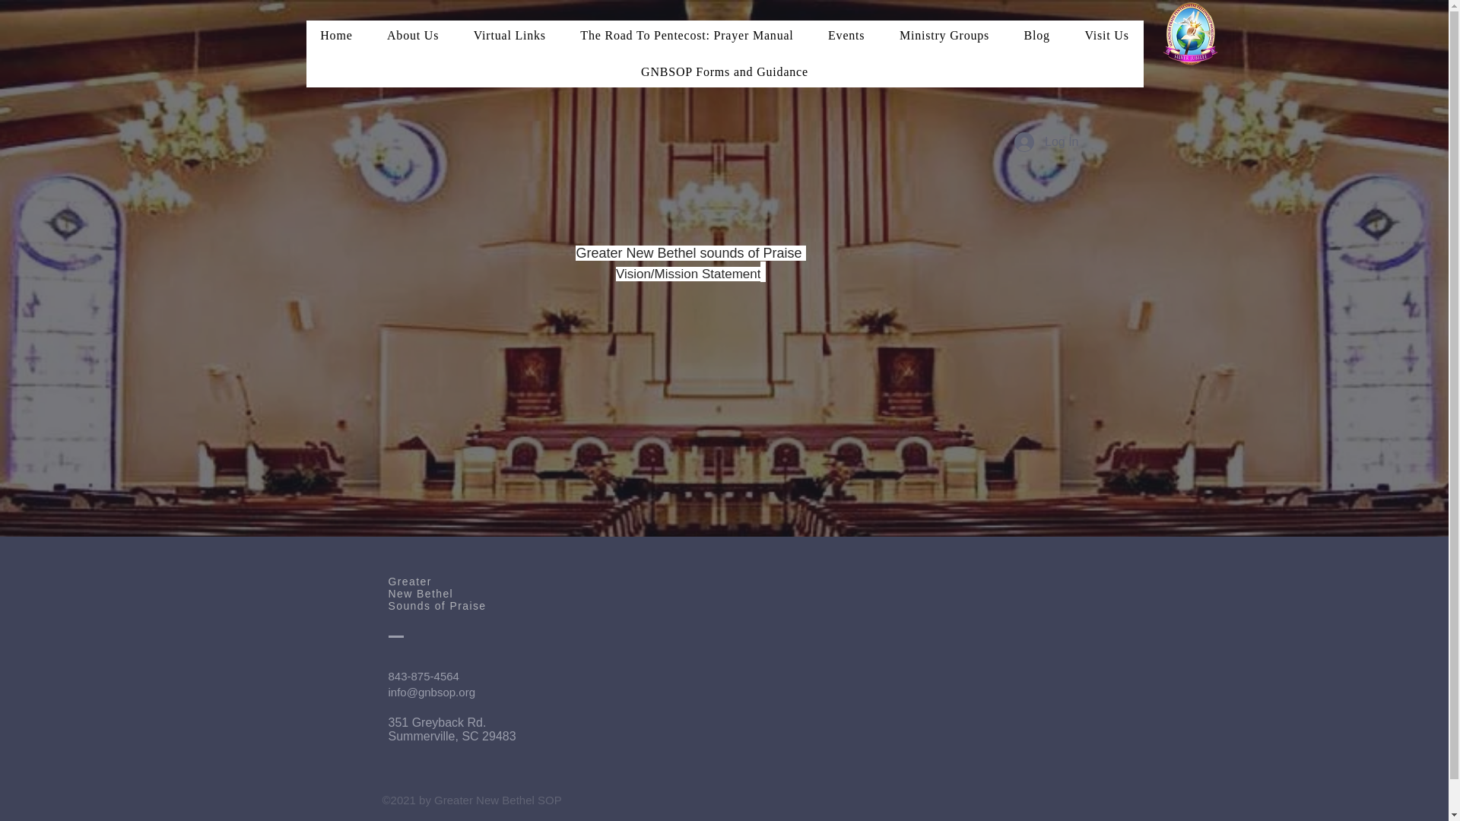 This screenshot has width=1460, height=821. I want to click on Log In, so click(1046, 142).